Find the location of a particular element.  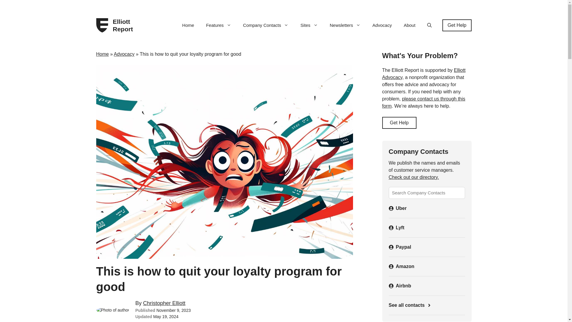

Get Help is located at coordinates (457, 25).